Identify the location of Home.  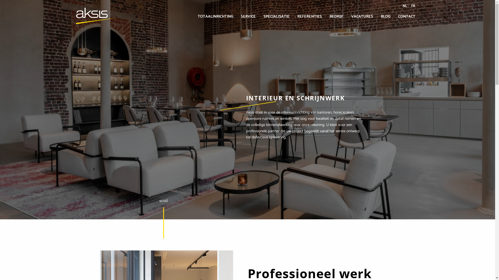
(97, 23).